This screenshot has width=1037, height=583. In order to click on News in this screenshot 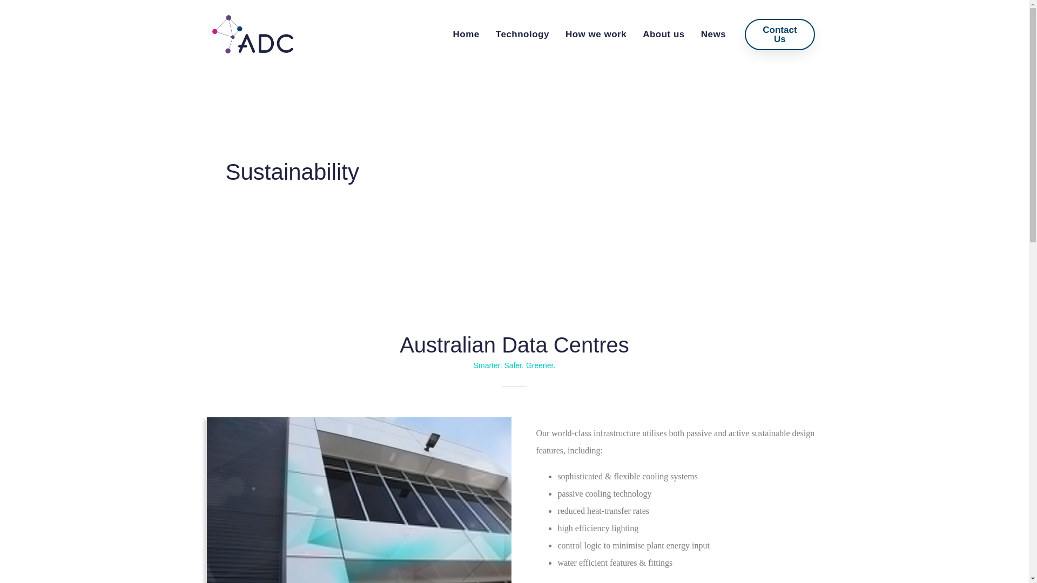, I will do `click(713, 35)`.